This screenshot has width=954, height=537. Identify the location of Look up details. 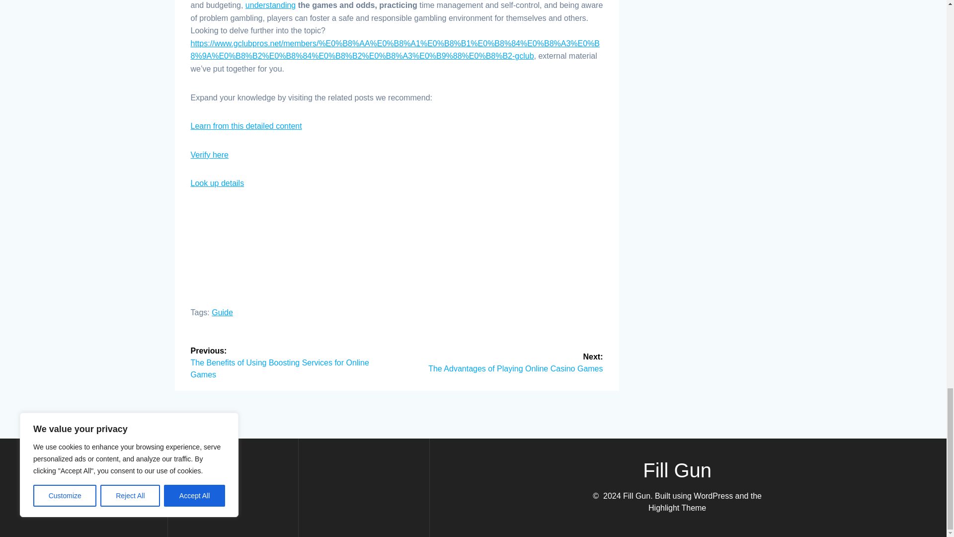
(218, 183).